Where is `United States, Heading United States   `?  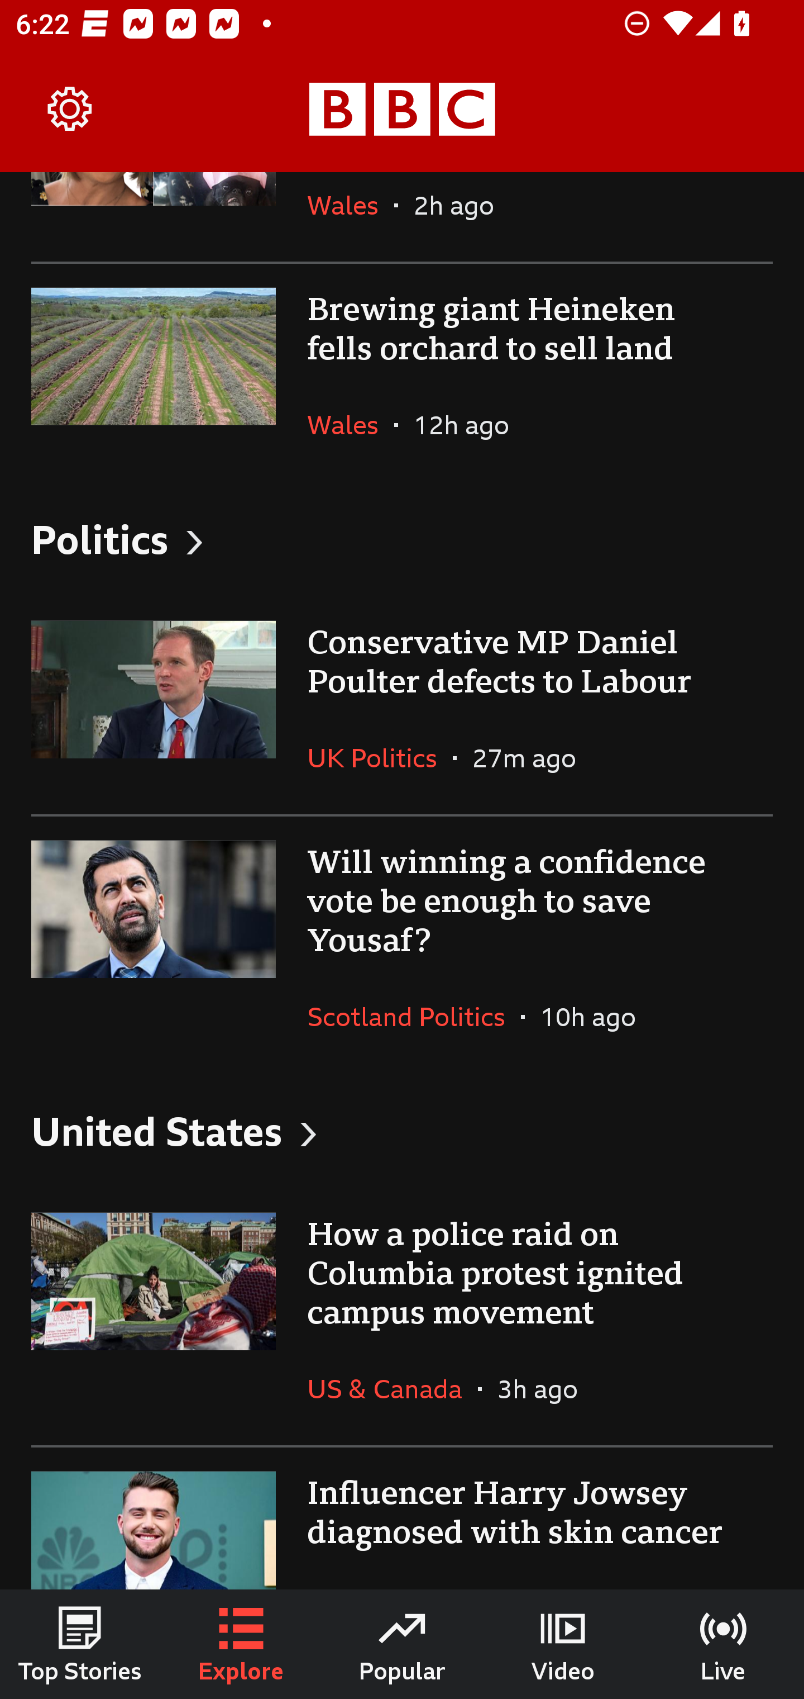
United States, Heading United States    is located at coordinates (402, 1131).